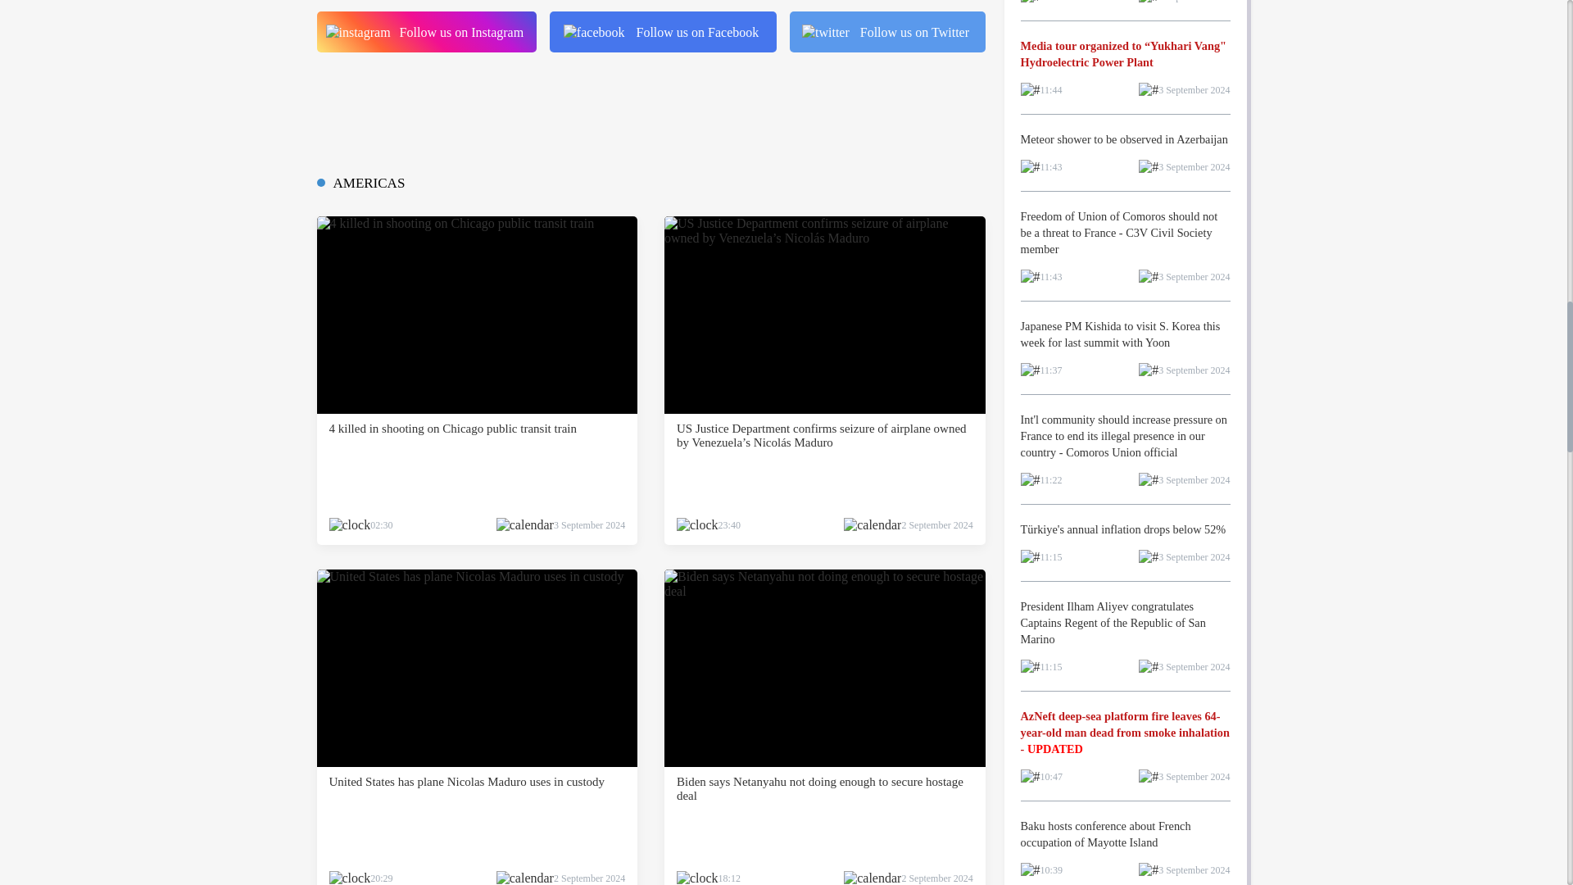  What do you see at coordinates (426, 31) in the screenshot?
I see `Follow us on Instagram` at bounding box center [426, 31].